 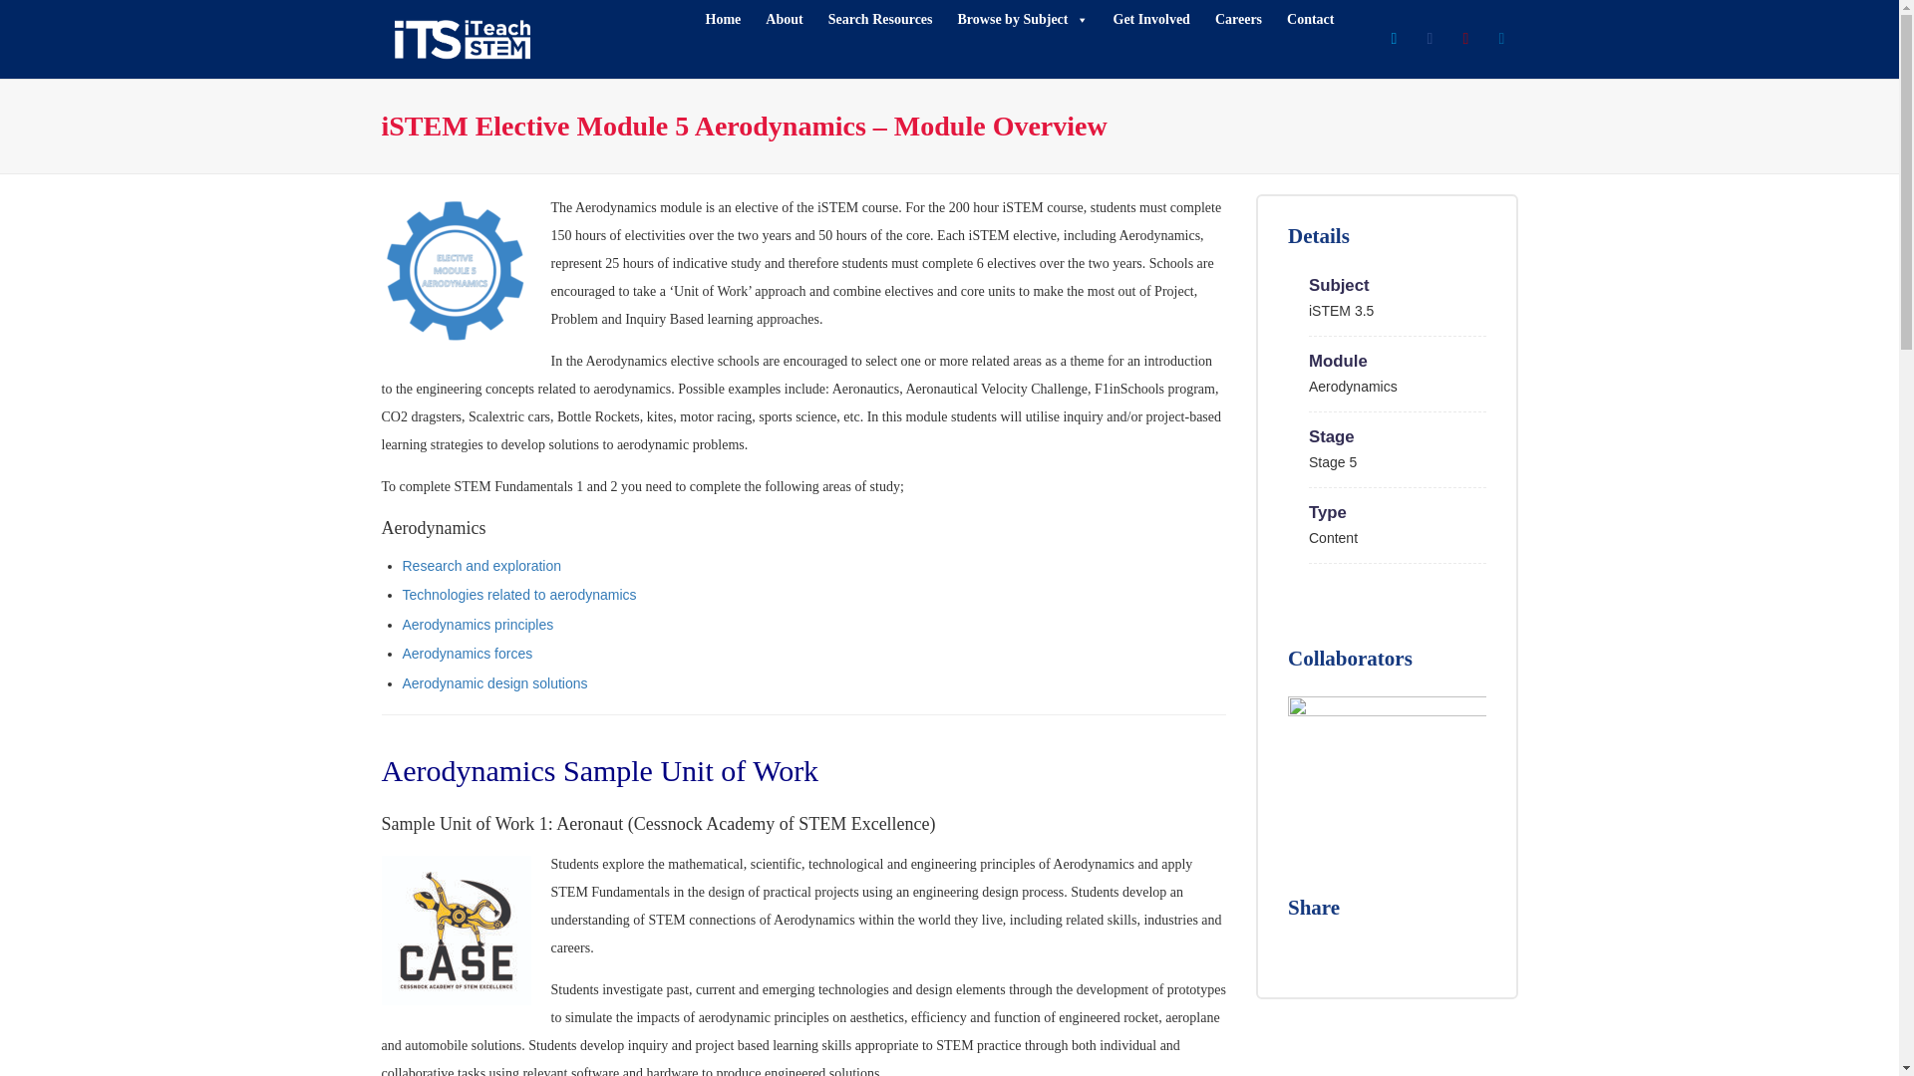 What do you see at coordinates (478, 624) in the screenshot?
I see `Aerodynamics principles` at bounding box center [478, 624].